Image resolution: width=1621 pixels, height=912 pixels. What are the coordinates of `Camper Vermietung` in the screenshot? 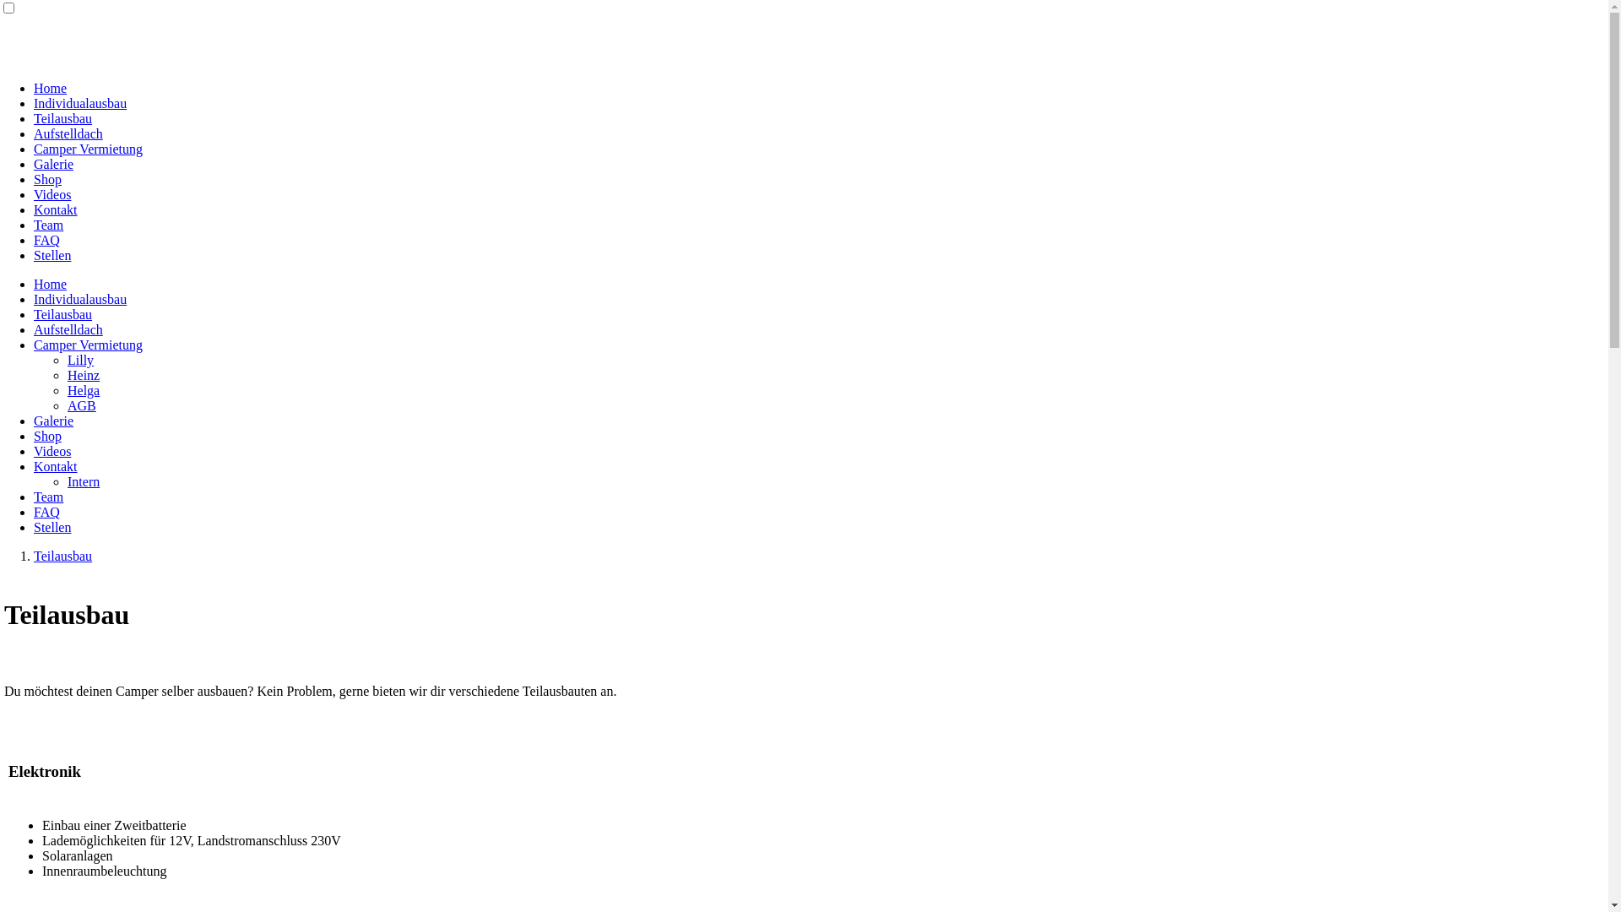 It's located at (88, 149).